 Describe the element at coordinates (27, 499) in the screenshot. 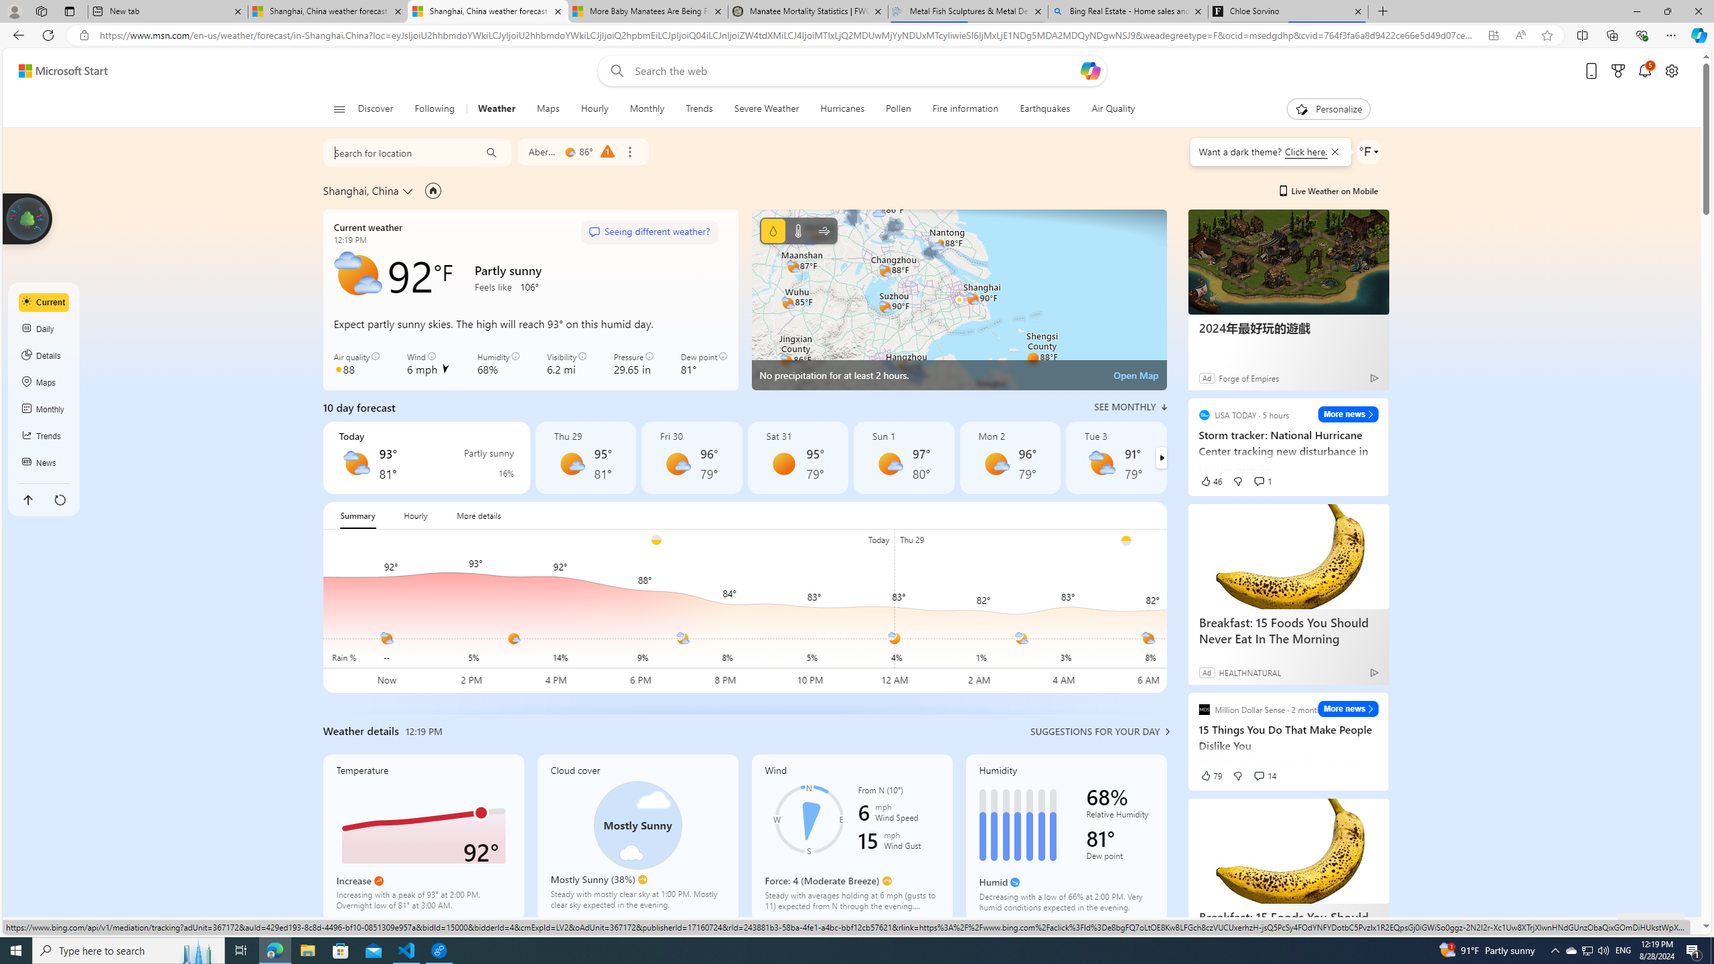

I see `Back to top` at that location.